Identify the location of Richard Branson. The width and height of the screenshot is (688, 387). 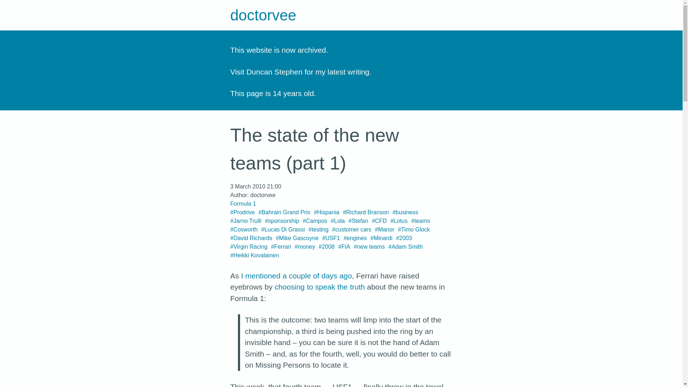
(365, 212).